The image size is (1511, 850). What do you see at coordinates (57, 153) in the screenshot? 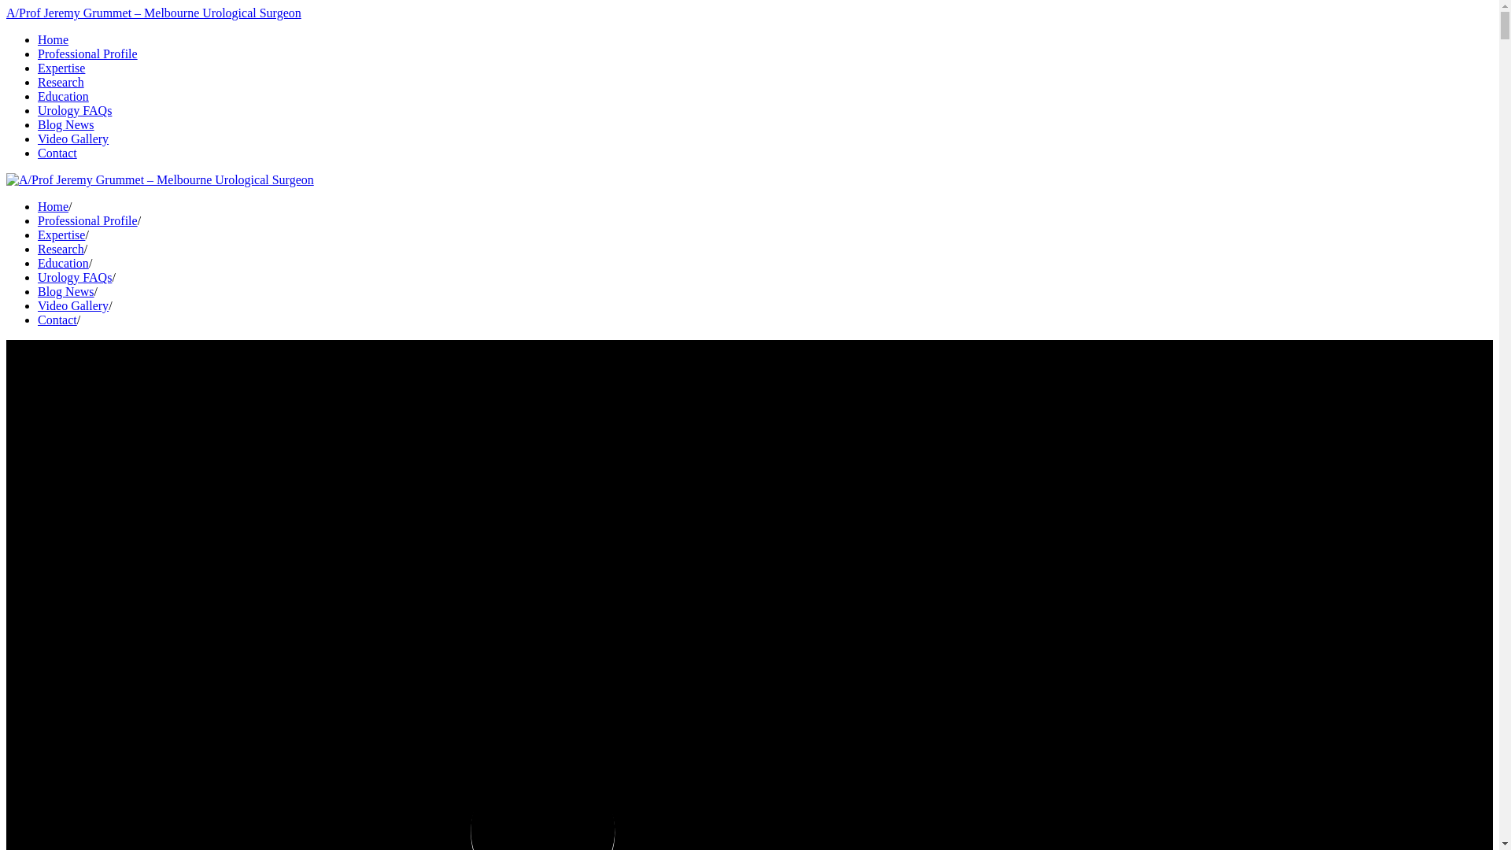
I see `Contact` at bounding box center [57, 153].